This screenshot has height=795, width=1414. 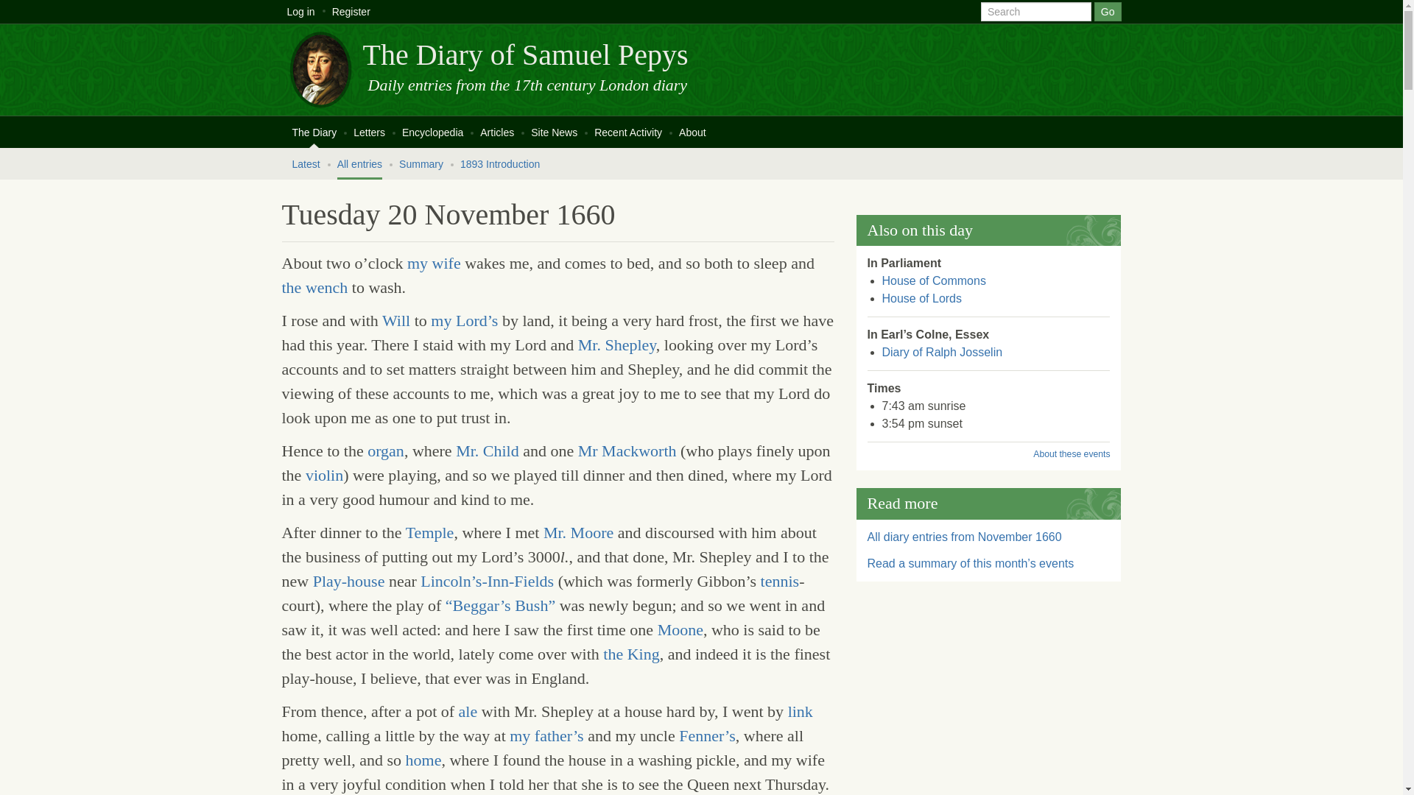 I want to click on Encyclopedia, so click(x=432, y=131).